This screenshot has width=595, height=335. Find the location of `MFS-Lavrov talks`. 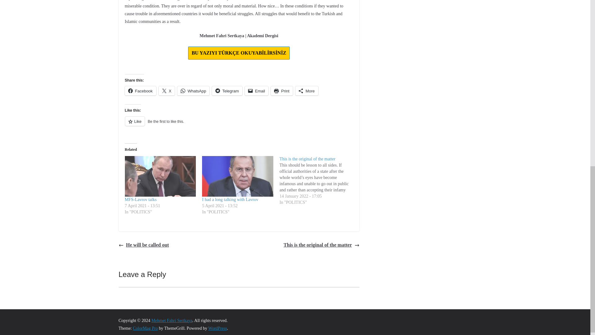

MFS-Lavrov talks is located at coordinates (140, 200).